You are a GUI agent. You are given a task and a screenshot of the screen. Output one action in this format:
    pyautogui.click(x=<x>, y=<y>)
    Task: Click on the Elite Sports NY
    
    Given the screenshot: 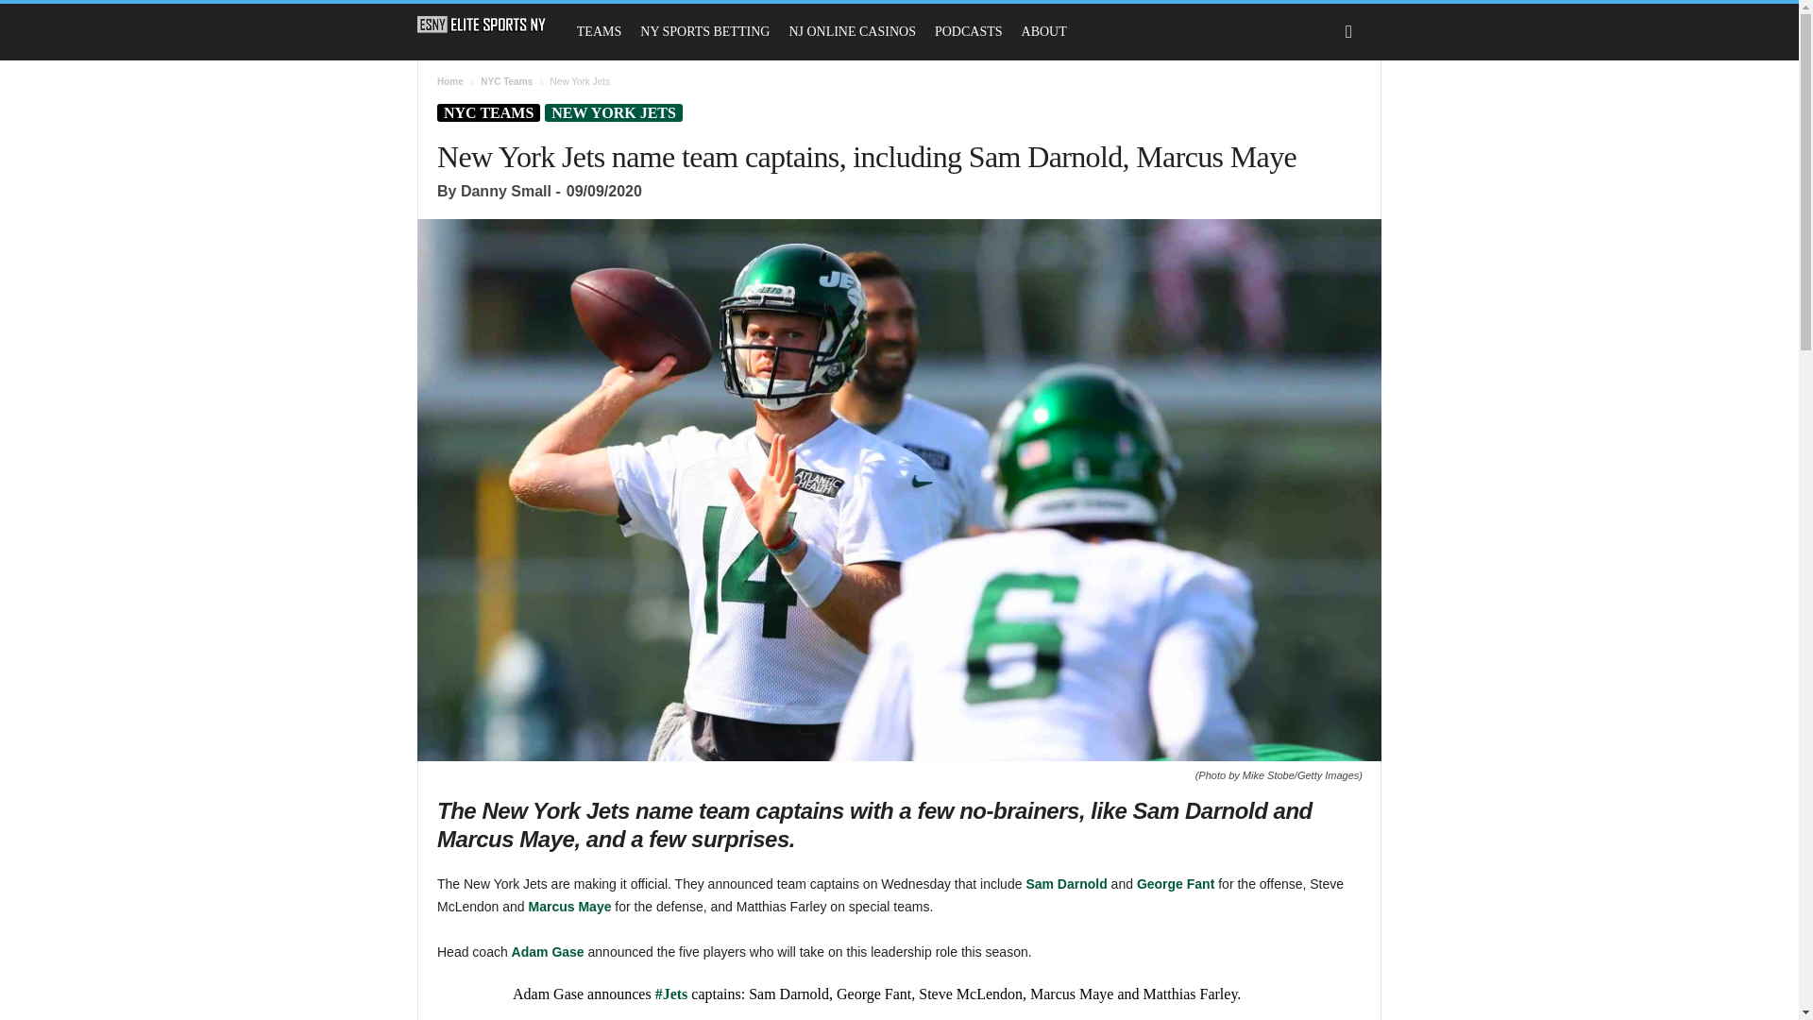 What is the action you would take?
    pyautogui.click(x=491, y=25)
    